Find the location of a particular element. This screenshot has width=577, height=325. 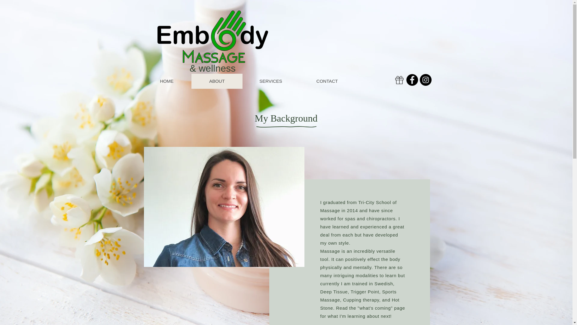

CONTACT is located at coordinates (327, 81).